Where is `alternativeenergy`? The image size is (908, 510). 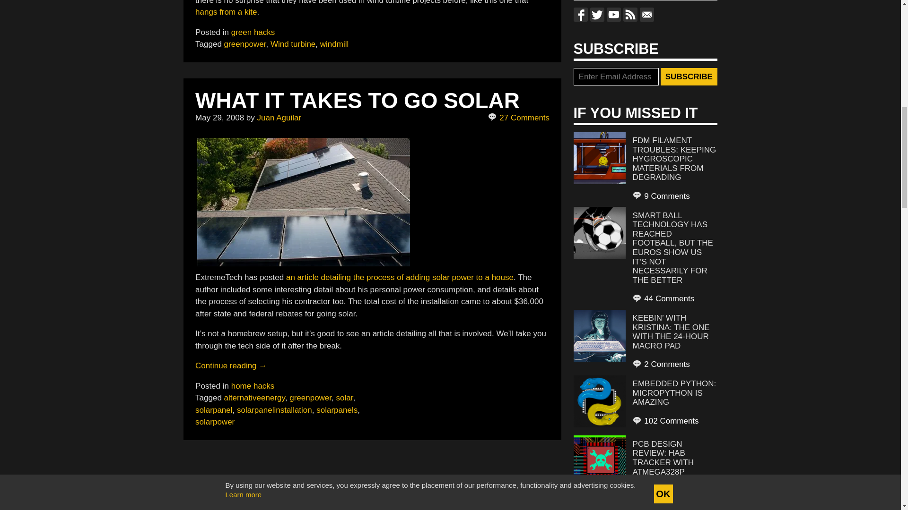 alternativeenergy is located at coordinates (254, 398).